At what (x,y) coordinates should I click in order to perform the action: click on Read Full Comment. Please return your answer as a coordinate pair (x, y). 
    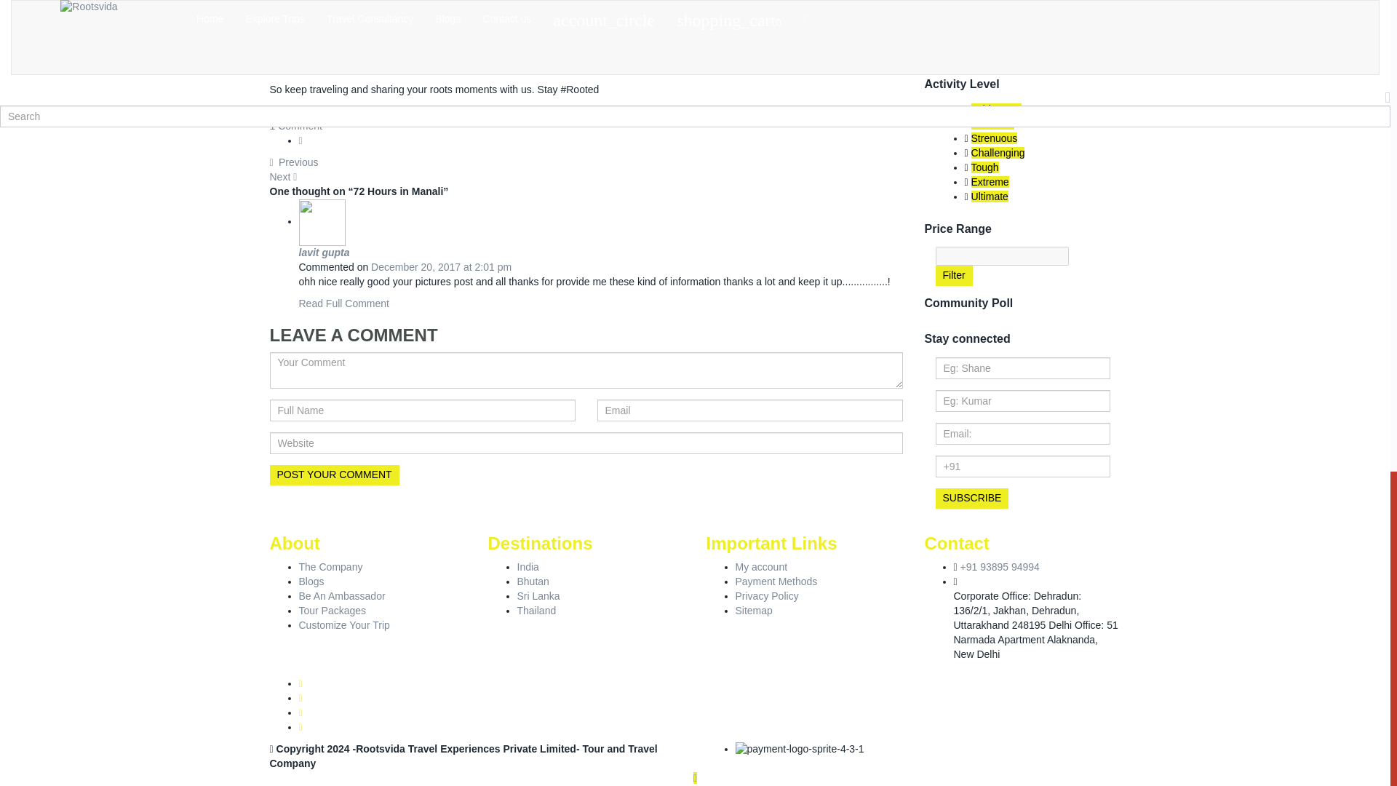
    Looking at the image, I should click on (343, 303).